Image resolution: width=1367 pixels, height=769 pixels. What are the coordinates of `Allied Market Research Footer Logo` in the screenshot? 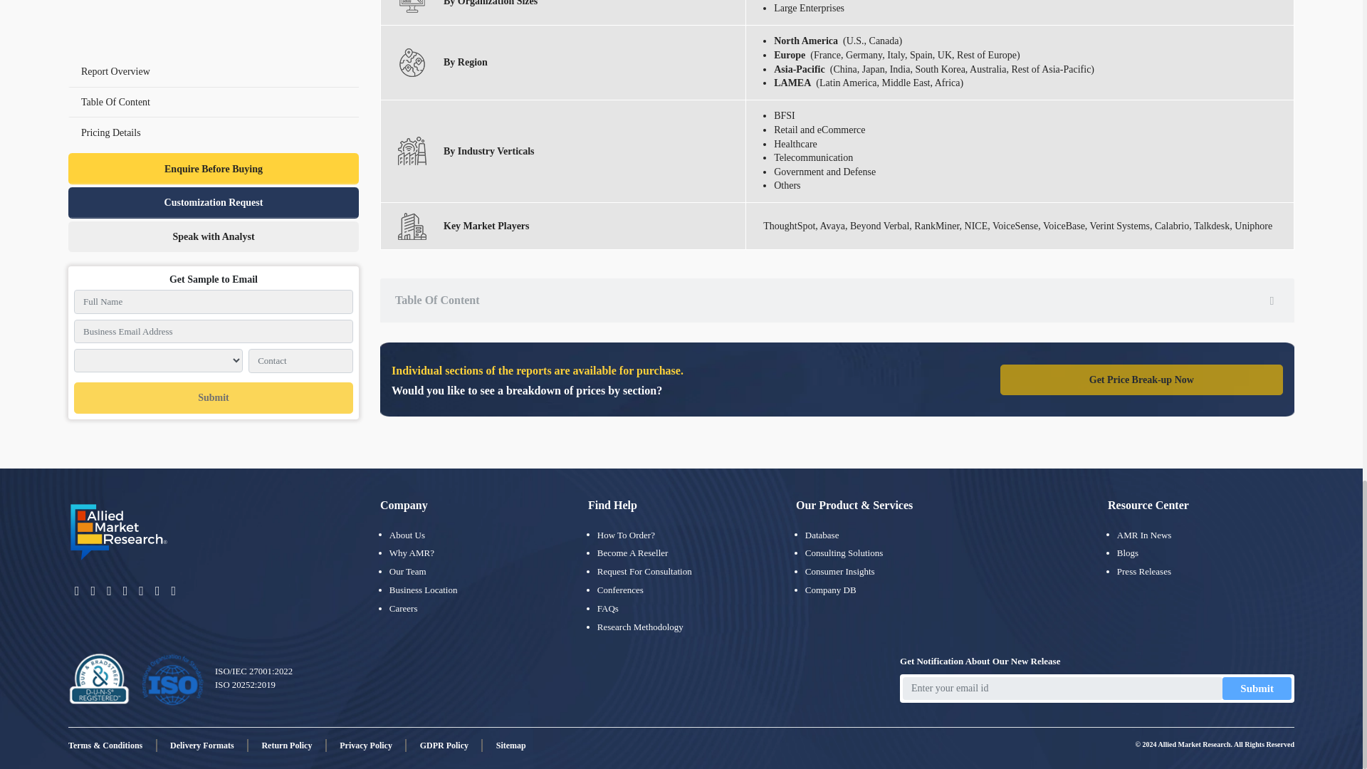 It's located at (119, 533).